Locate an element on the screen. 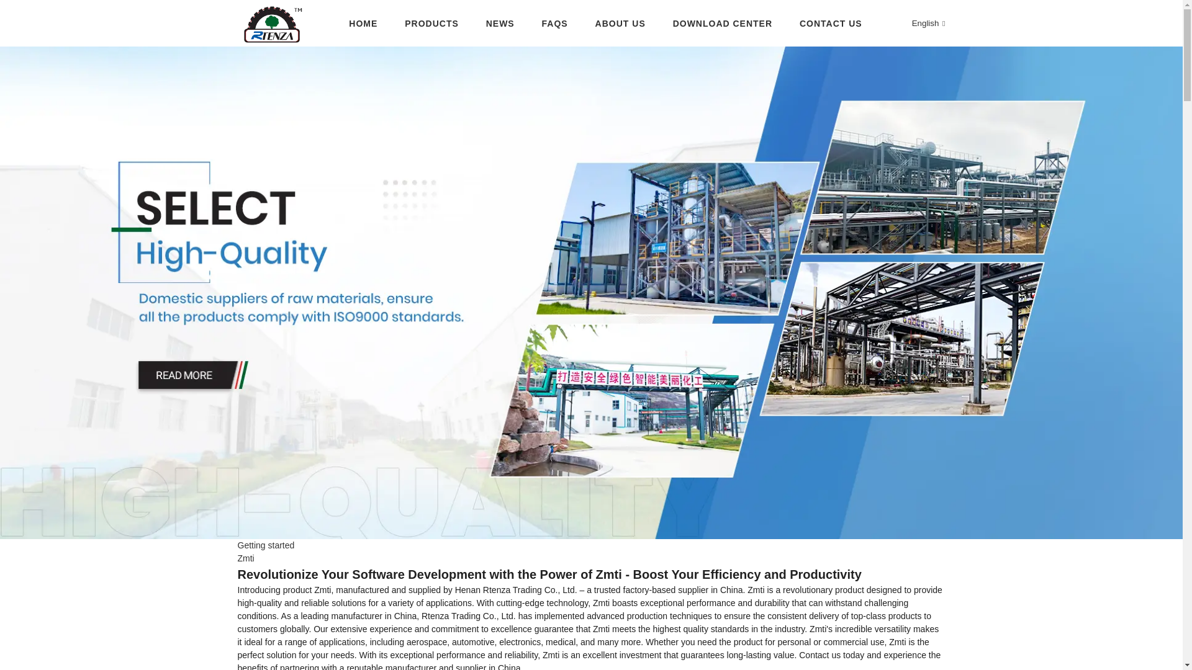 The image size is (1192, 670). NEWS is located at coordinates (500, 24).